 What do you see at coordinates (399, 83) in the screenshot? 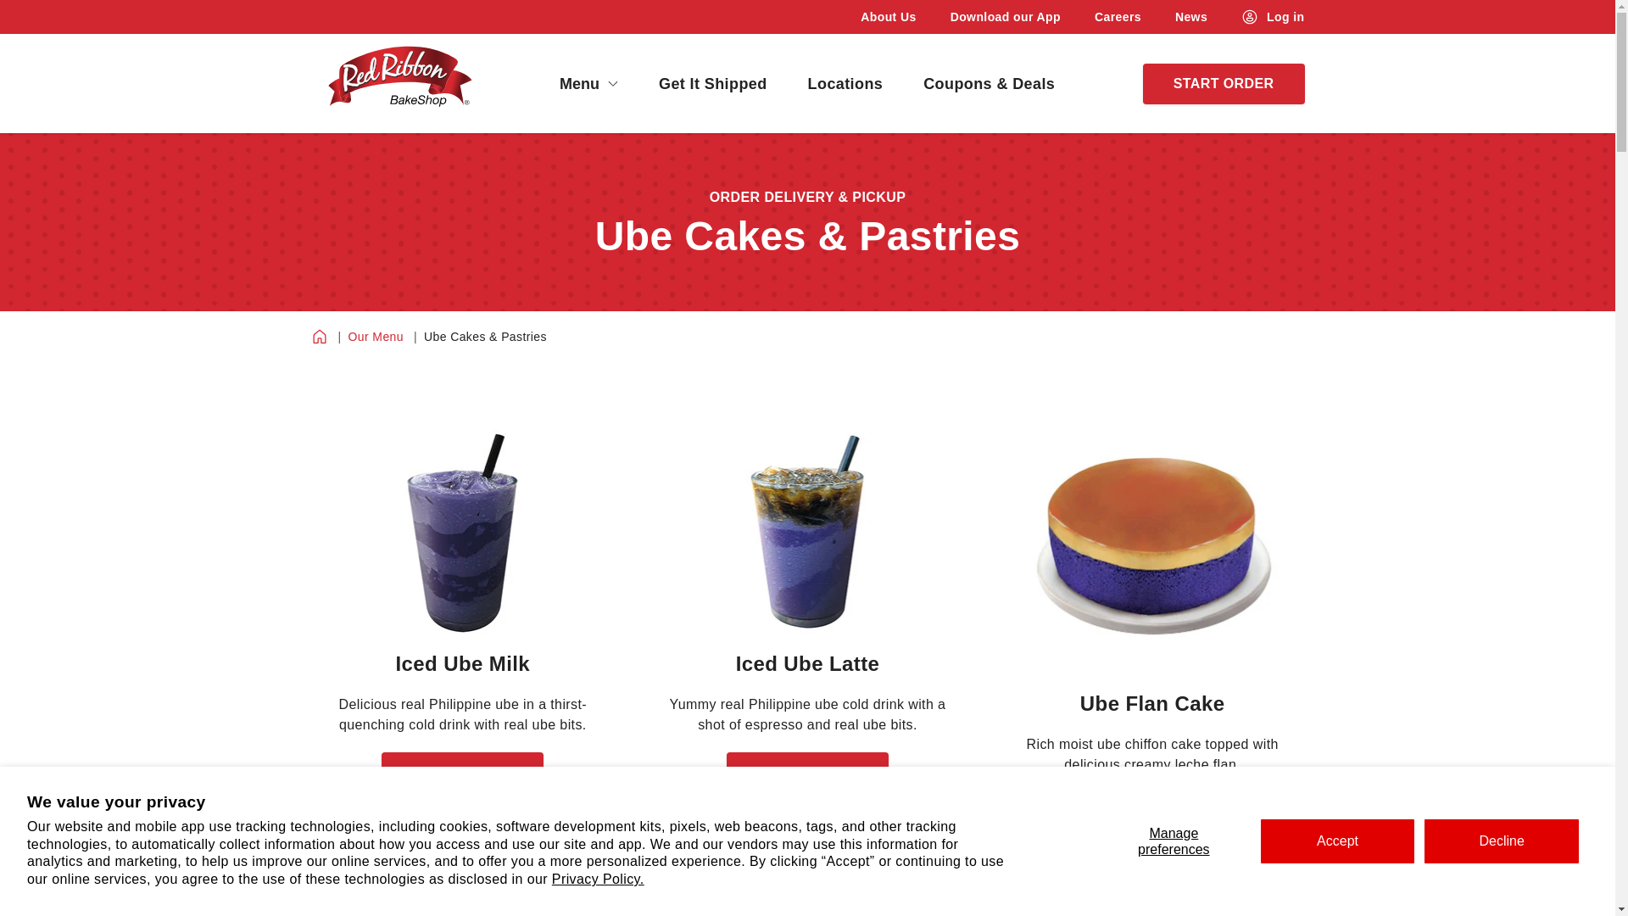
I see `Red Ribbon Bakeshop` at bounding box center [399, 83].